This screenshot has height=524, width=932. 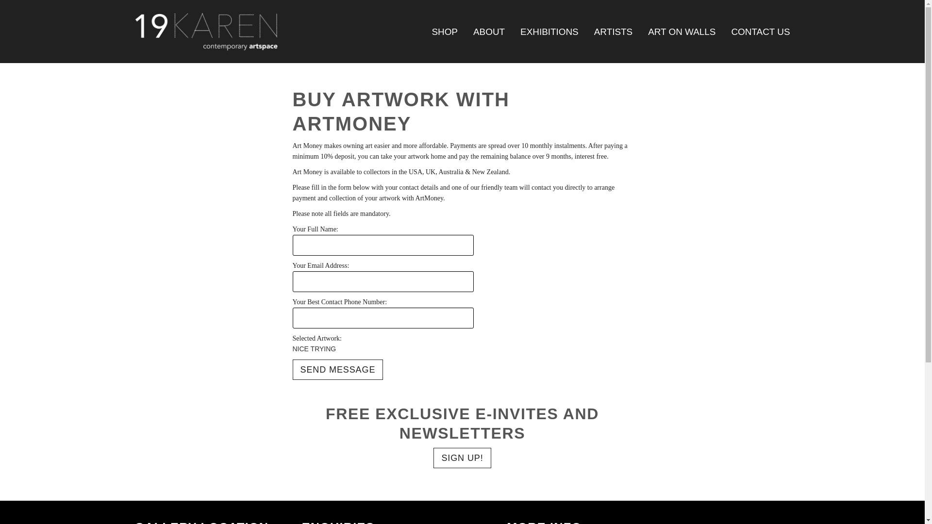 I want to click on EXHIBITIONS, so click(x=549, y=32).